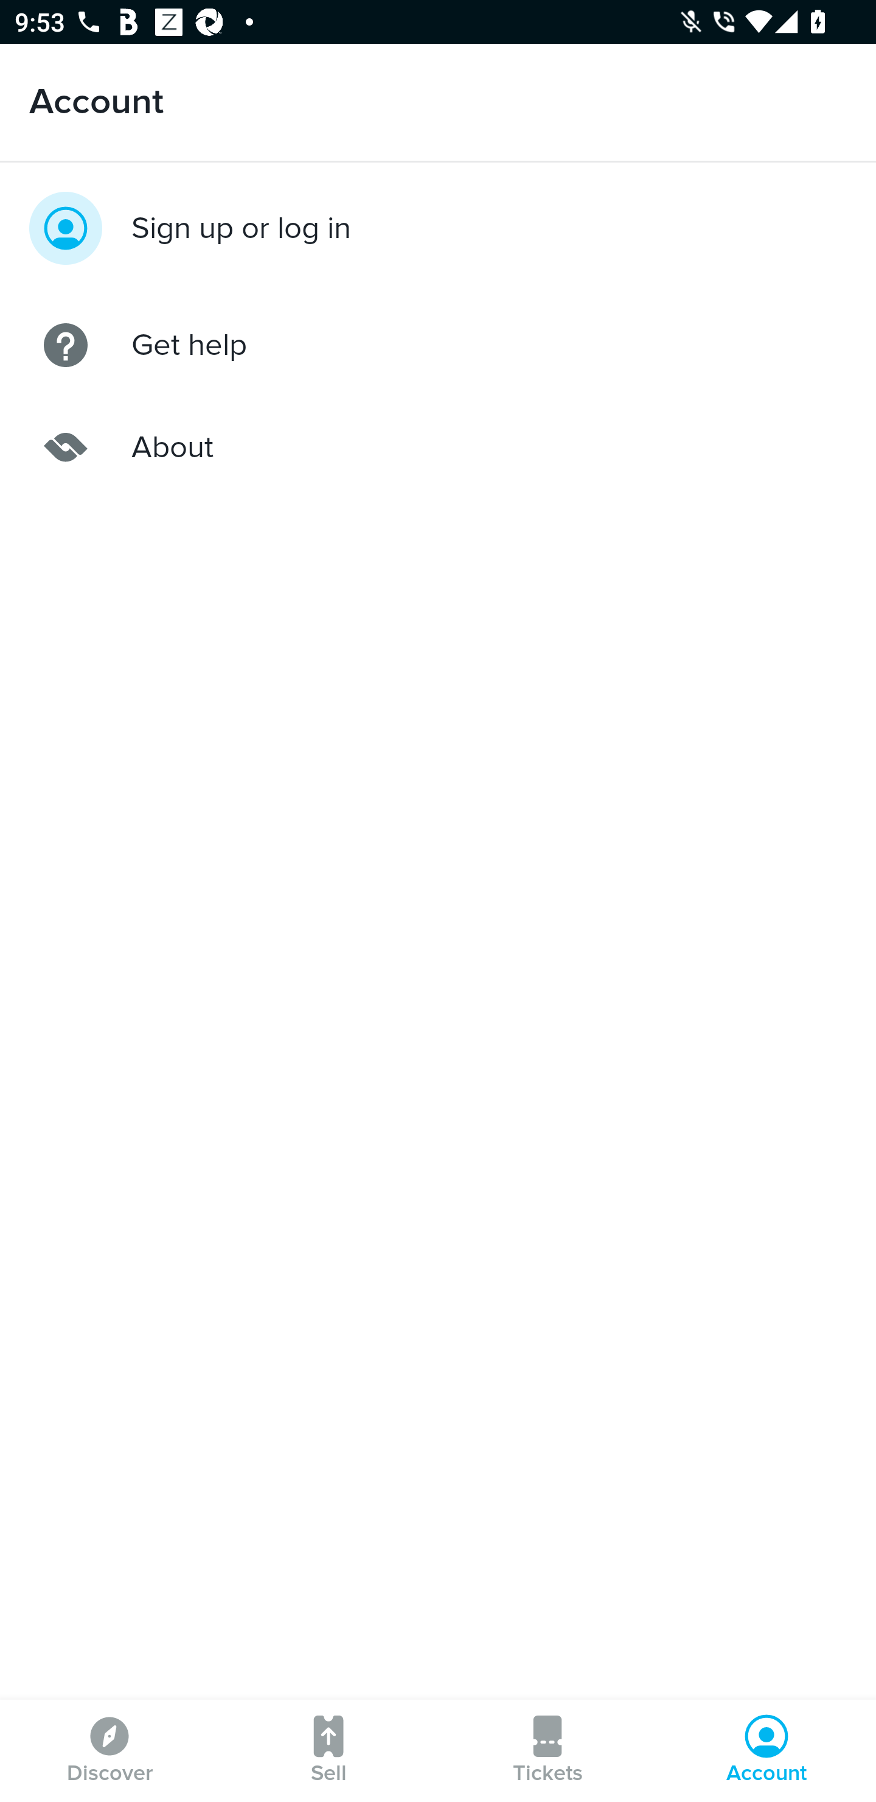  Describe the element at coordinates (547, 1751) in the screenshot. I see `Tickets` at that location.